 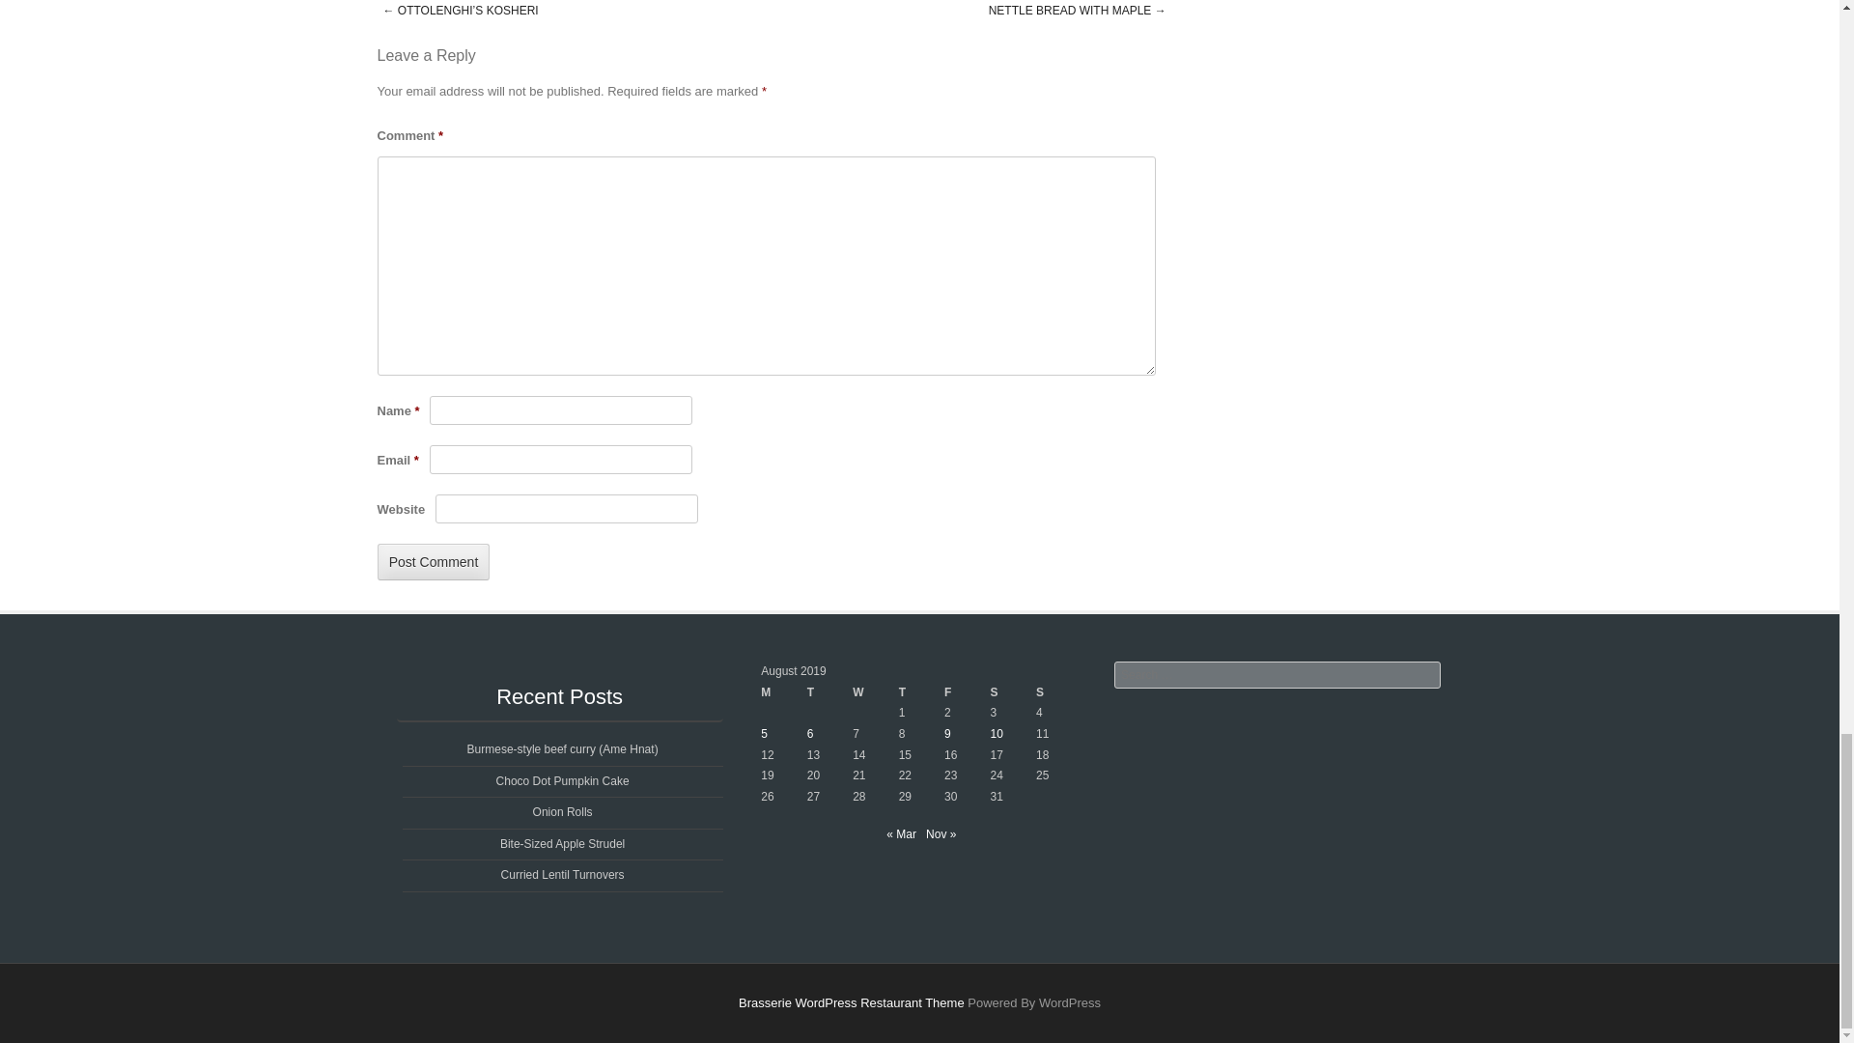 What do you see at coordinates (1058, 693) in the screenshot?
I see `Sunday` at bounding box center [1058, 693].